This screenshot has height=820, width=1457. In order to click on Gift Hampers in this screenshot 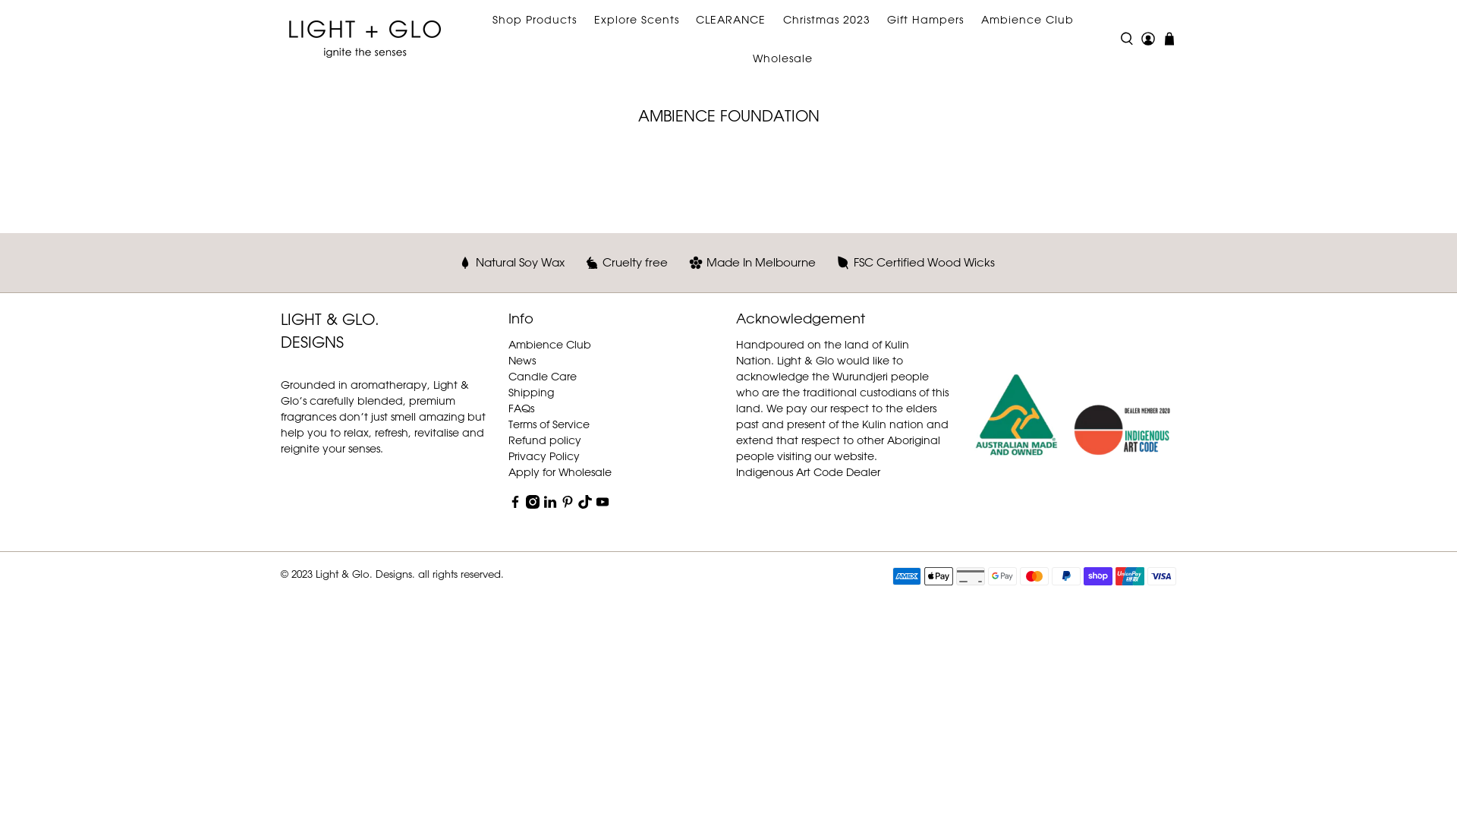, I will do `click(926, 20)`.